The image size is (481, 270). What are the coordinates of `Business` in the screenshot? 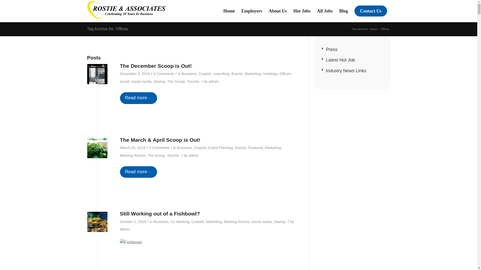 It's located at (184, 148).